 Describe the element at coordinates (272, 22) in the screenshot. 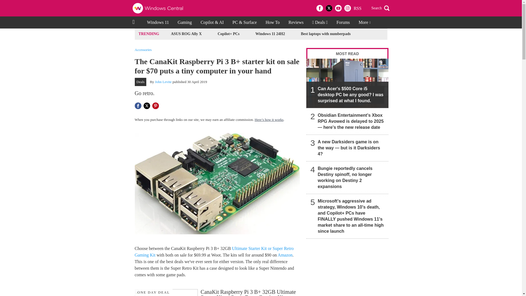

I see `How To` at that location.